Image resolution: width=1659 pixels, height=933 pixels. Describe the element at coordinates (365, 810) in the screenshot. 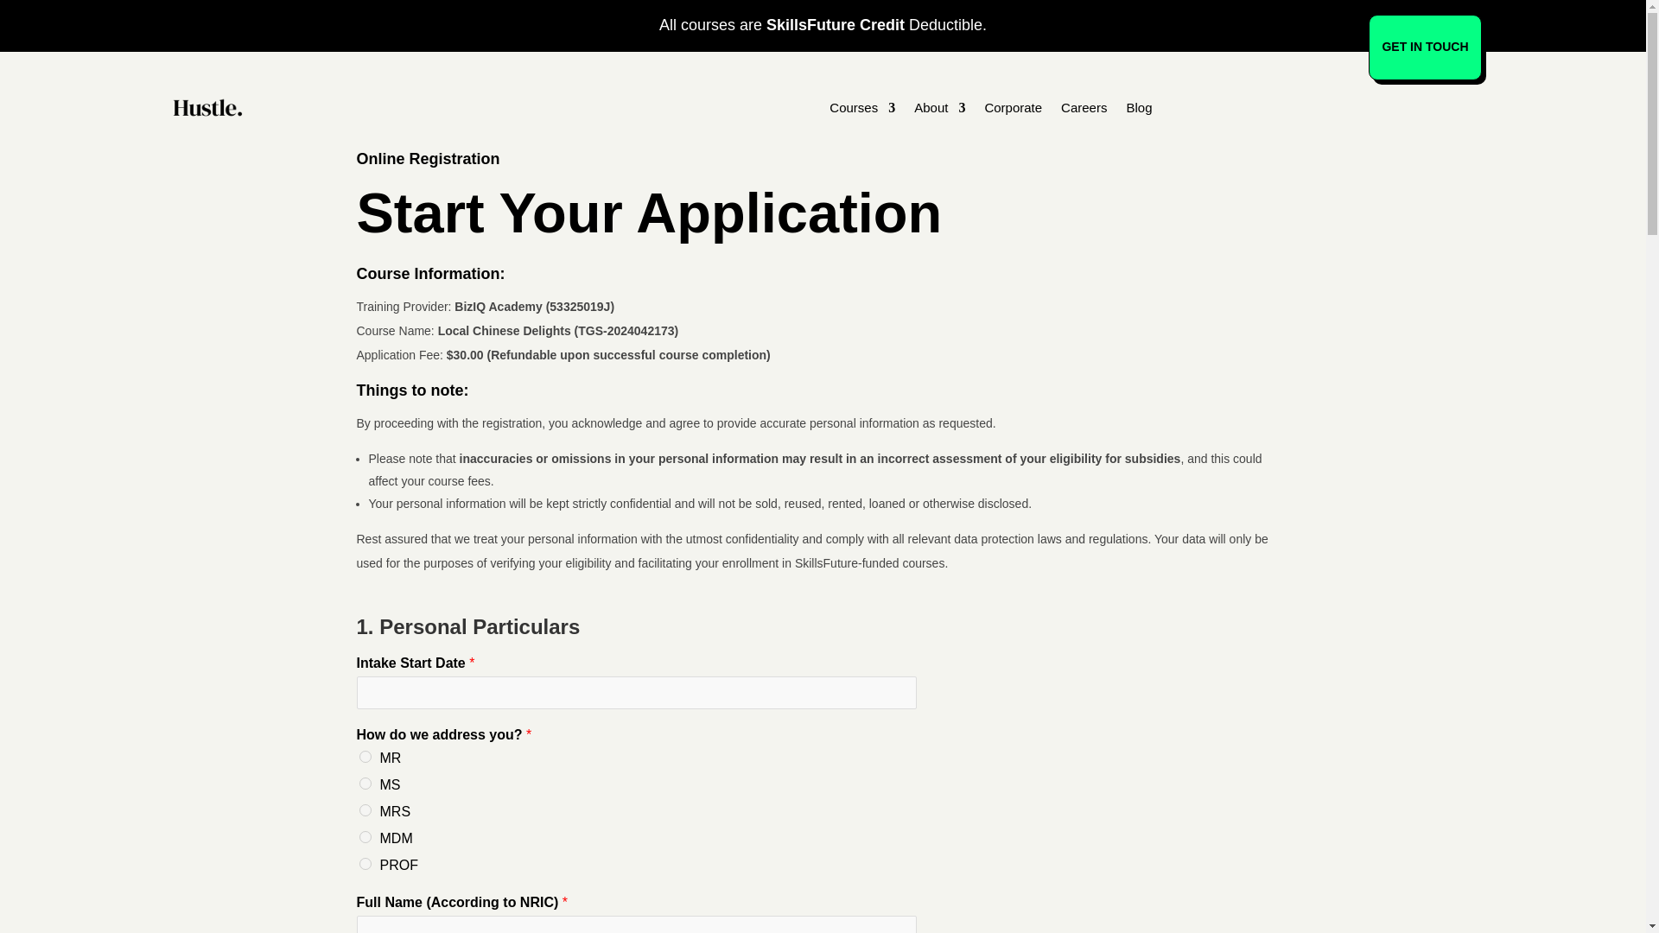

I see `MRS` at that location.